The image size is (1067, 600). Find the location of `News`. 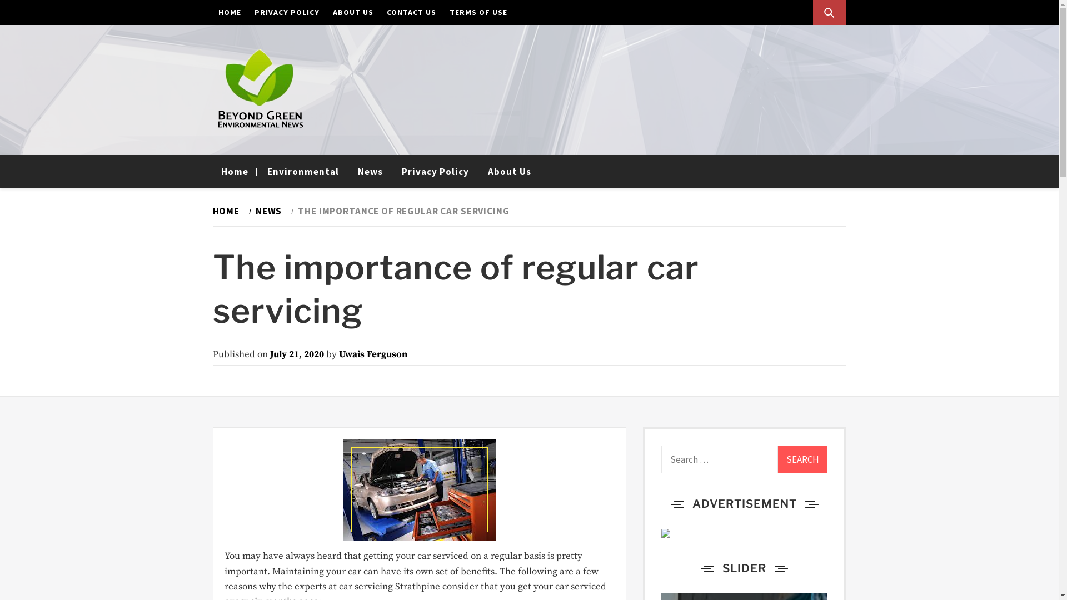

News is located at coordinates (370, 172).